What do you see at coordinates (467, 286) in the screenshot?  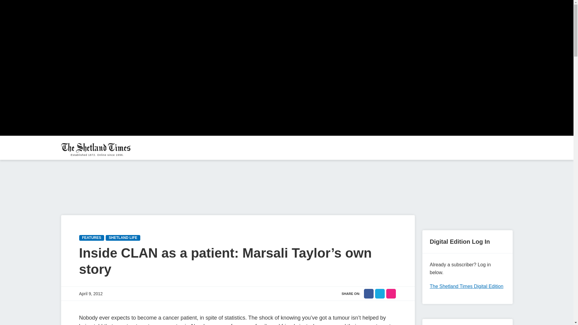 I see `The Shetland Times Digital Edition` at bounding box center [467, 286].